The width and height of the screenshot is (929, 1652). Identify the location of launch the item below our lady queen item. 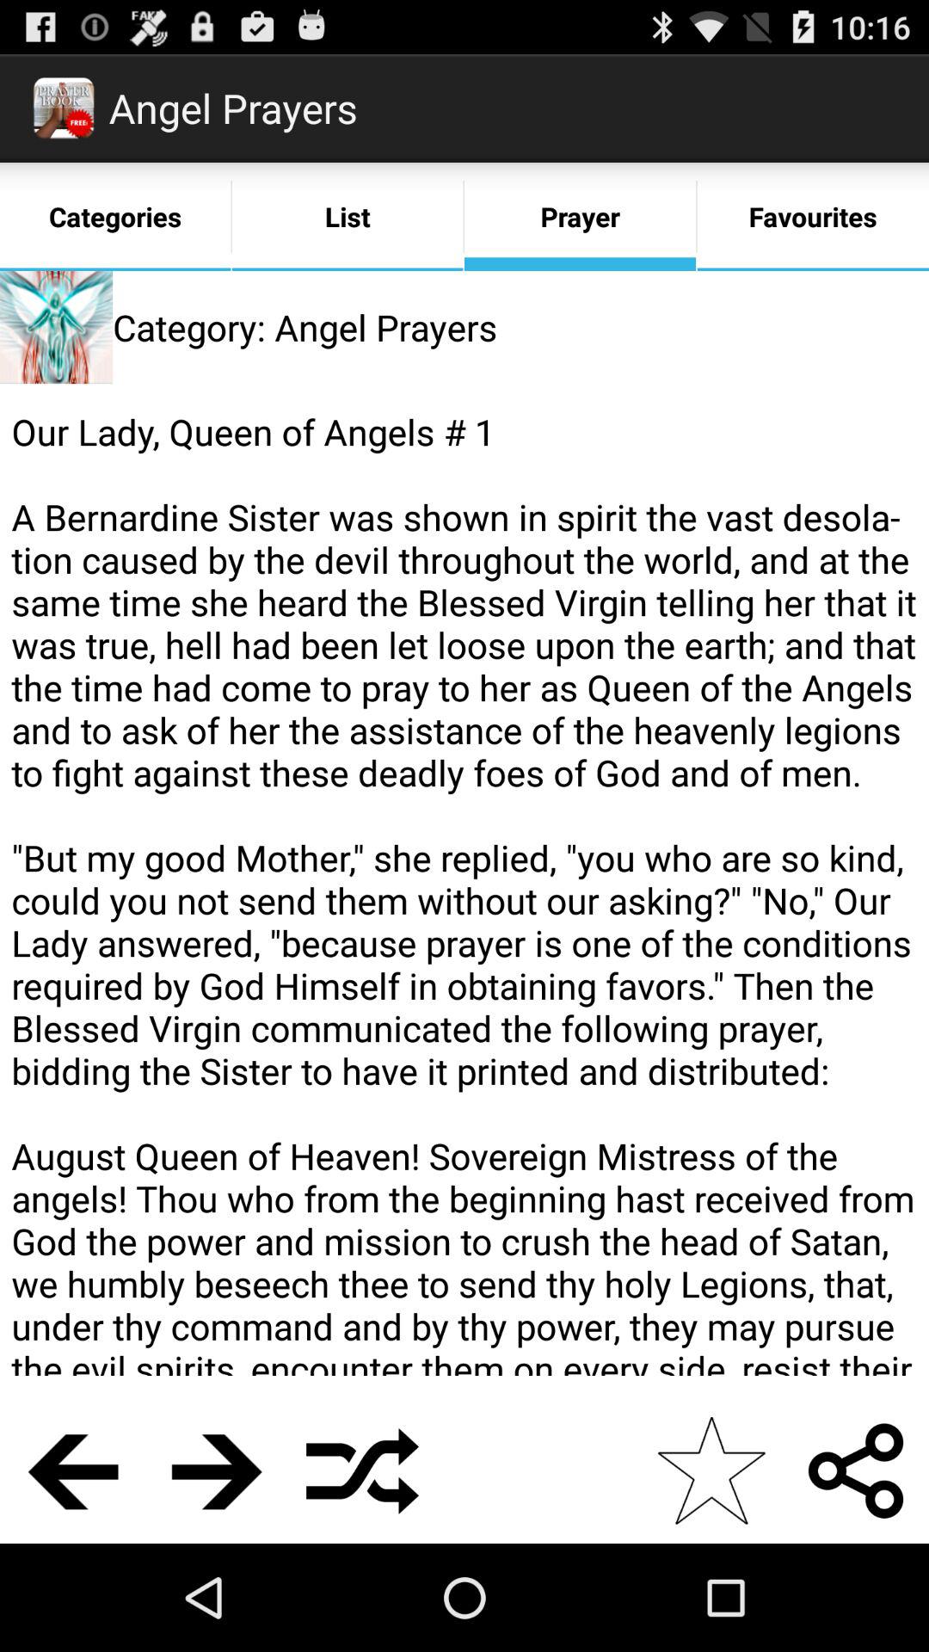
(363, 1470).